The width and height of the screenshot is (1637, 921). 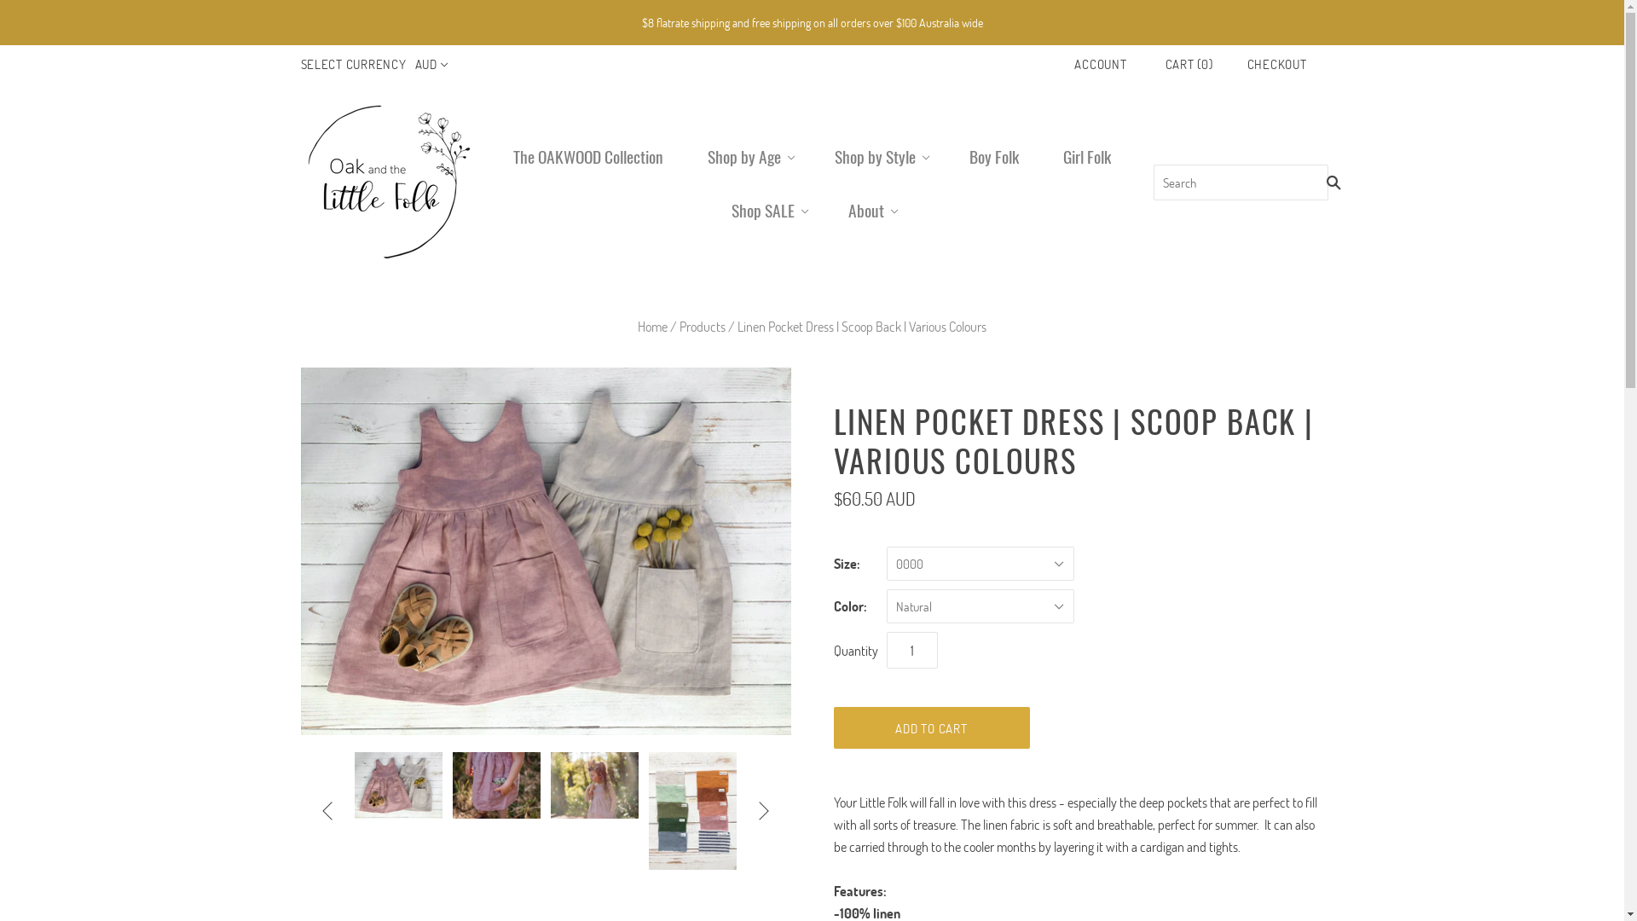 What do you see at coordinates (1277, 64) in the screenshot?
I see `CHECKOUT` at bounding box center [1277, 64].